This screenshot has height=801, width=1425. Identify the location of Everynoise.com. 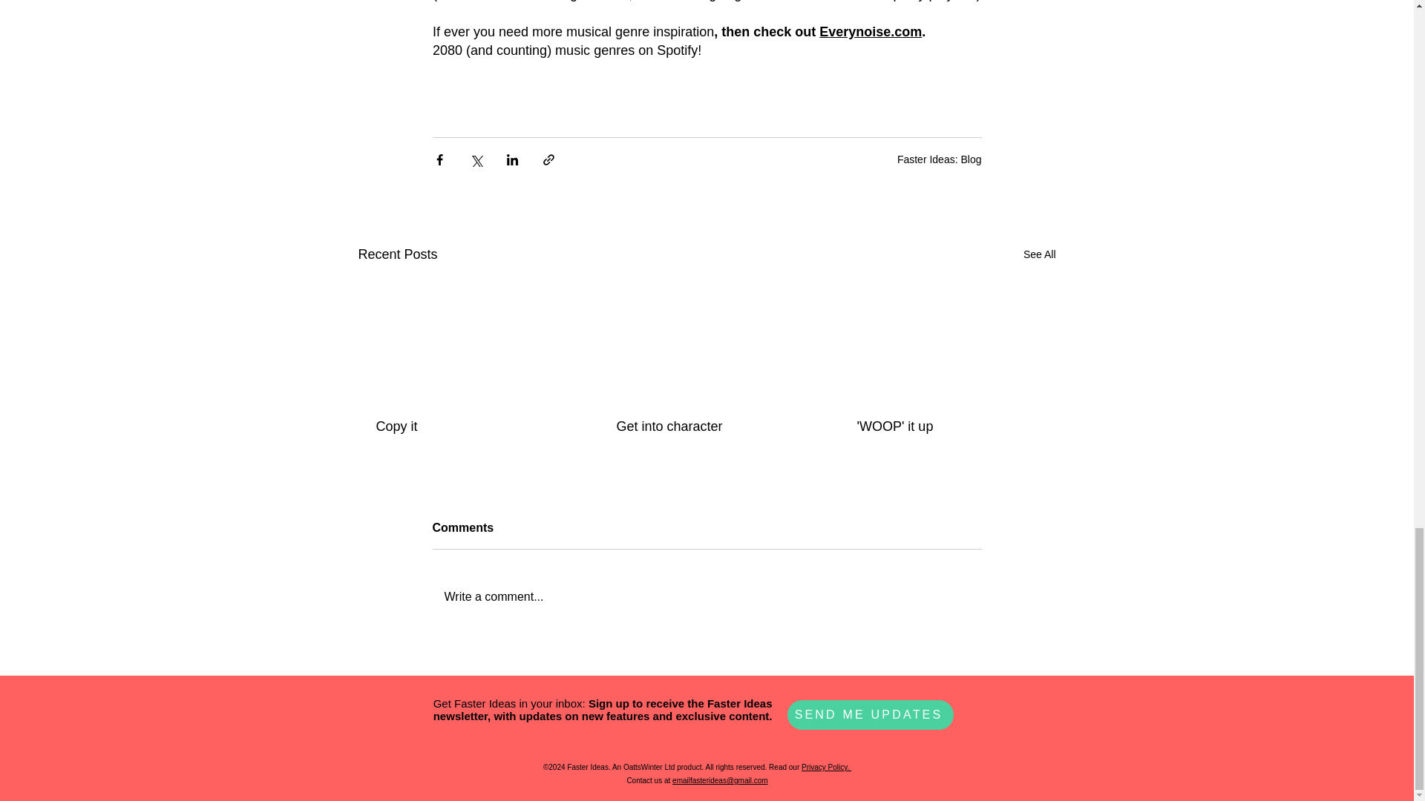
(871, 31).